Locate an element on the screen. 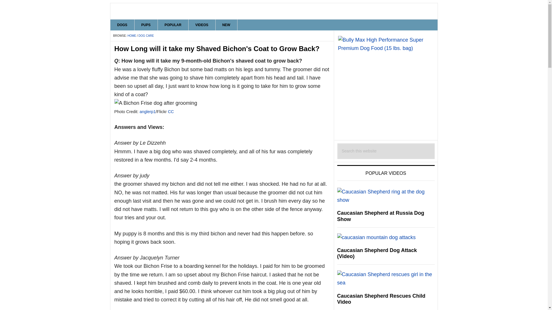  BUY IT ON AMAZON ! is located at coordinates (386, 84).